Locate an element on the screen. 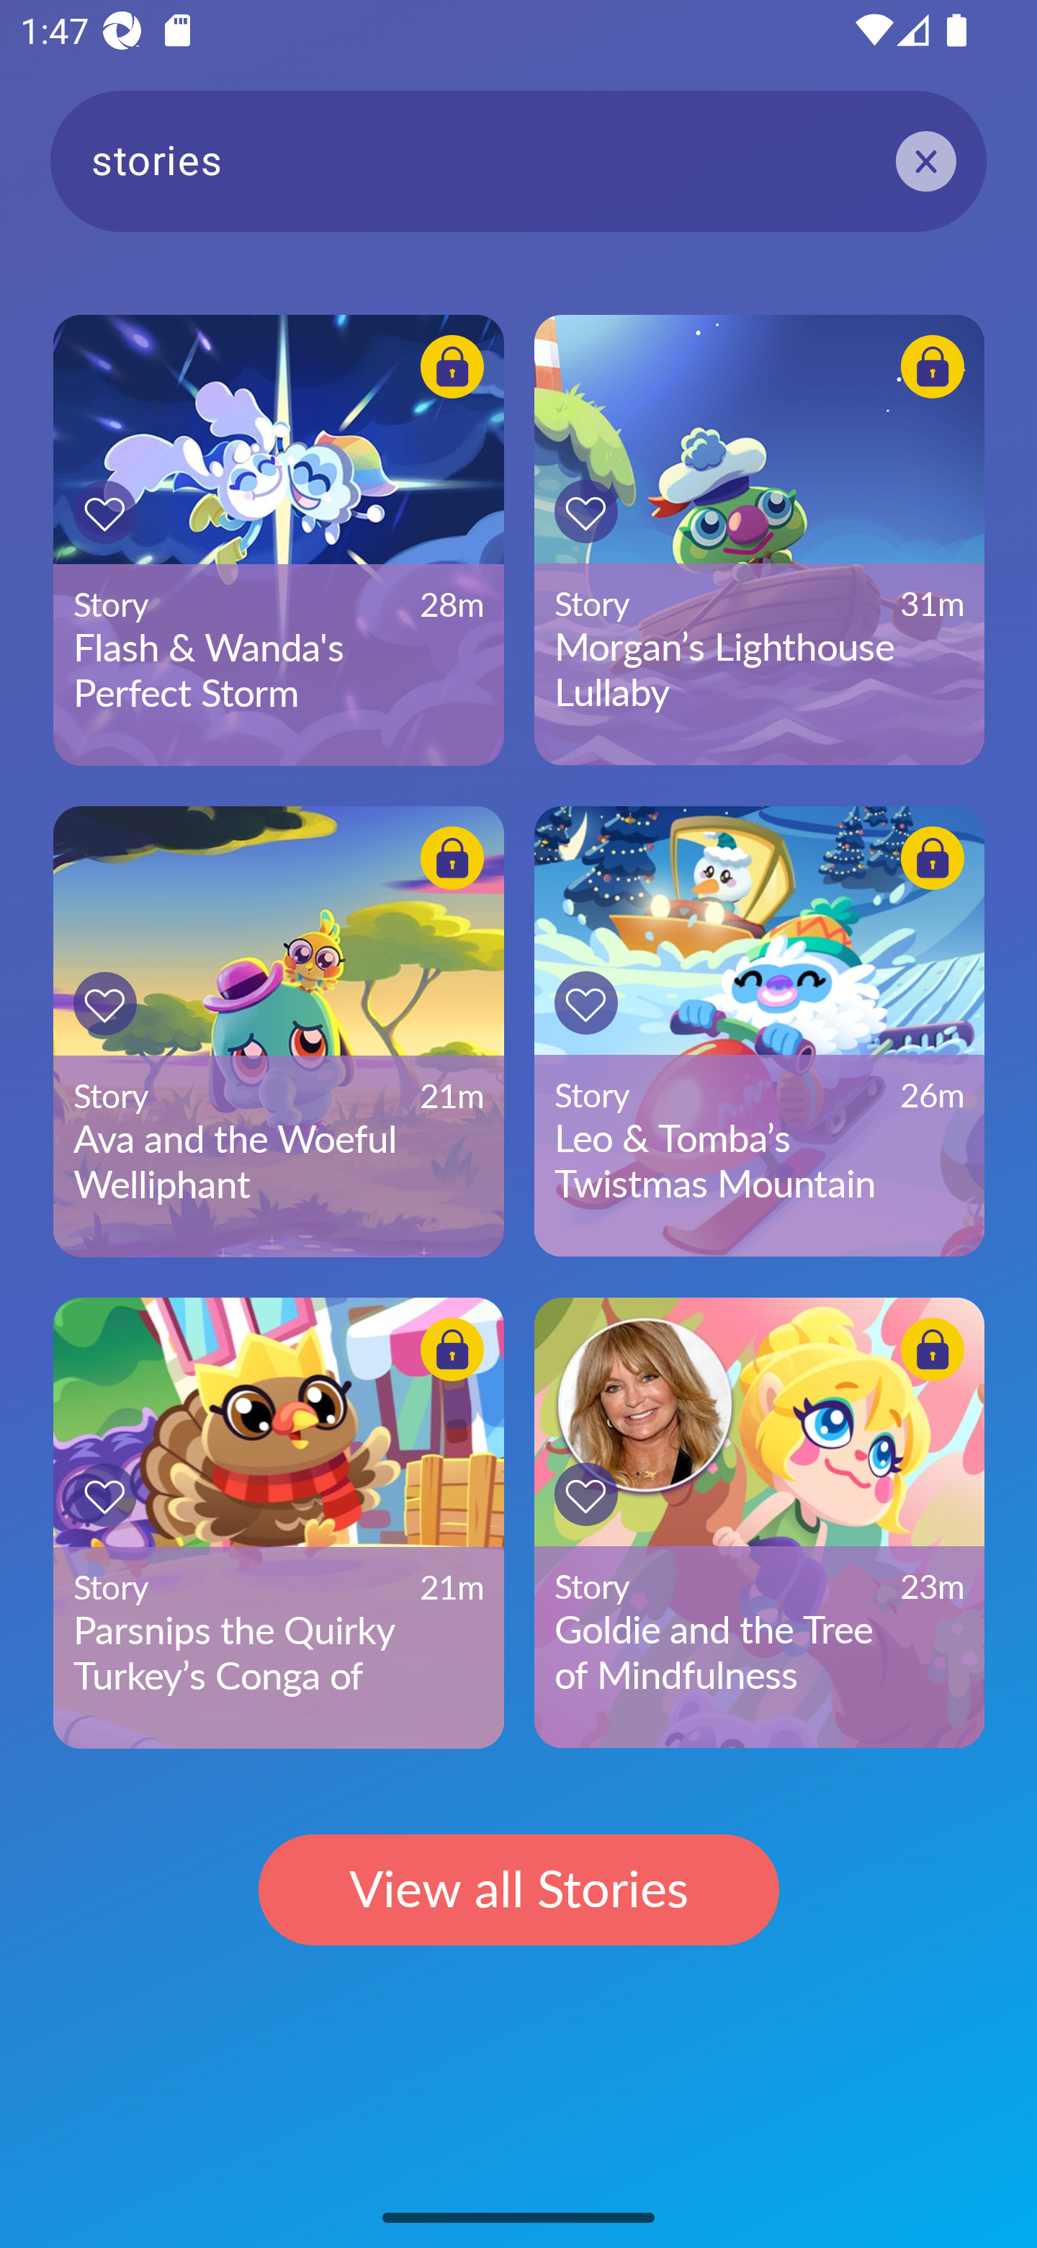 Image resolution: width=1037 pixels, height=2248 pixels. Button is located at coordinates (586, 512).